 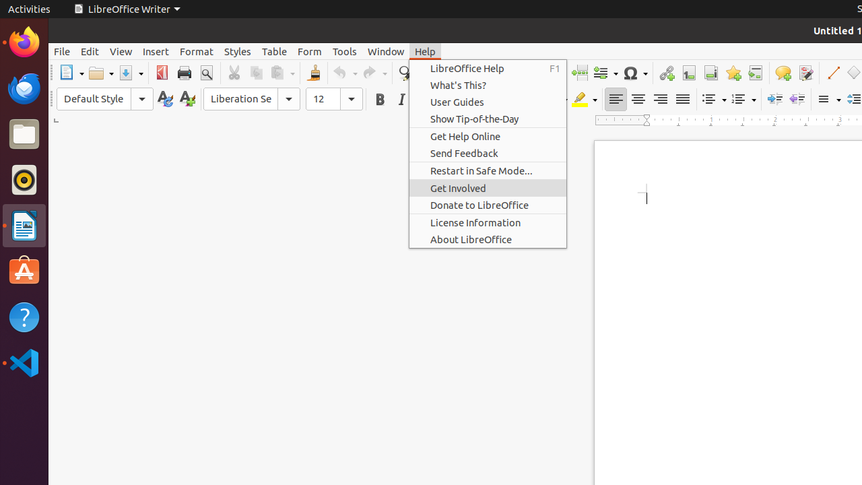 I want to click on Line Spacing, so click(x=828, y=100).